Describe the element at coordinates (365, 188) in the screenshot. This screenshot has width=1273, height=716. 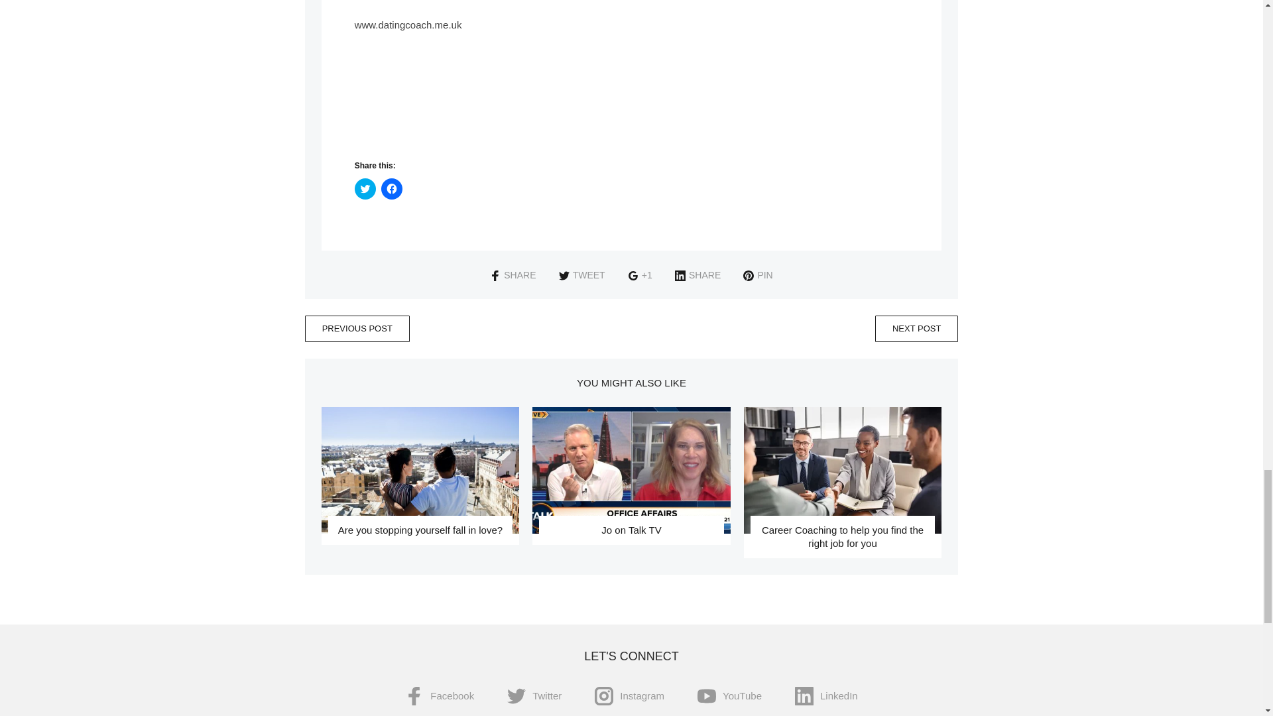
I see `Click to share on Twitter` at that location.